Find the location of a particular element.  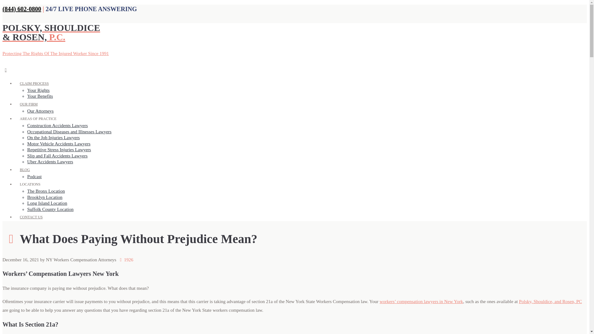

CONTACT US is located at coordinates (31, 217).